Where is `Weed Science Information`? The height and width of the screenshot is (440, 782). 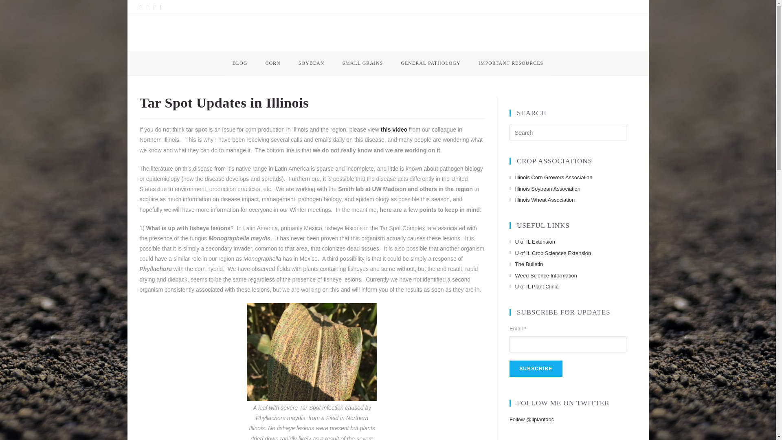
Weed Science Information is located at coordinates (543, 275).